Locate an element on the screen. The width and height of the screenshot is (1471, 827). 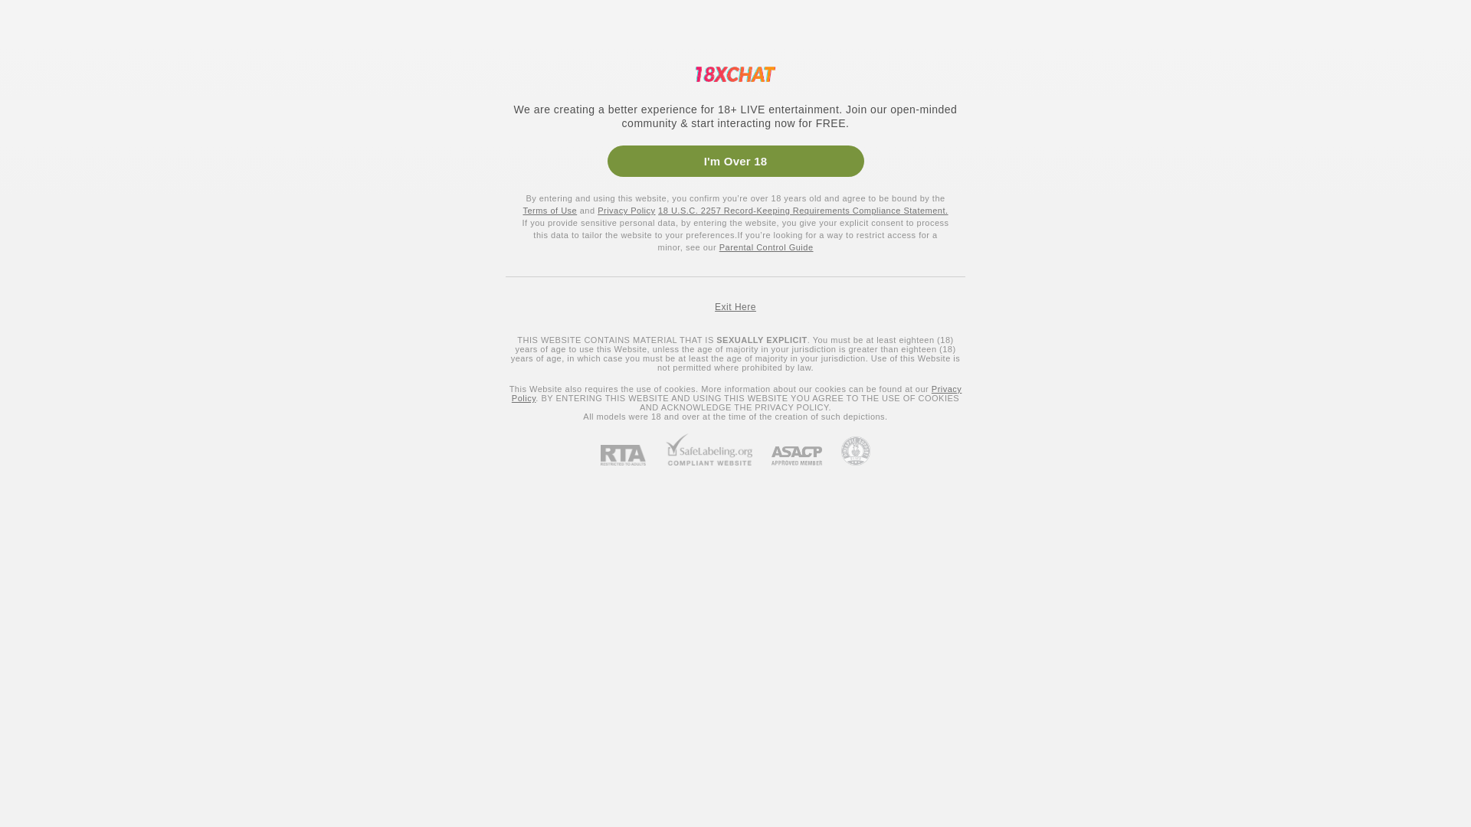
Arab is located at coordinates (26, 642).